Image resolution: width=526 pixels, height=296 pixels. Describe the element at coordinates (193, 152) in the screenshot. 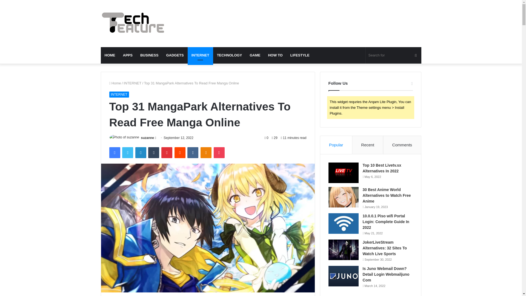

I see `VKontakte` at that location.